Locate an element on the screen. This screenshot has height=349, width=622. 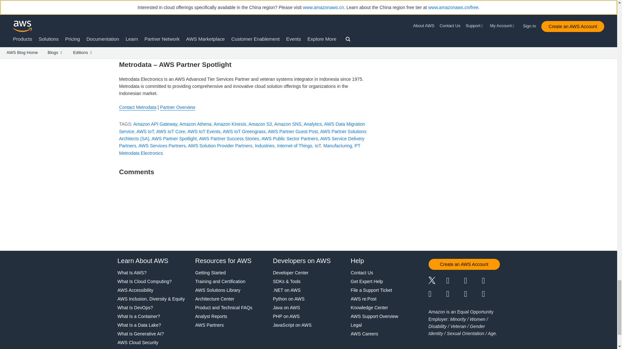
Instagram is located at coordinates (491, 281).